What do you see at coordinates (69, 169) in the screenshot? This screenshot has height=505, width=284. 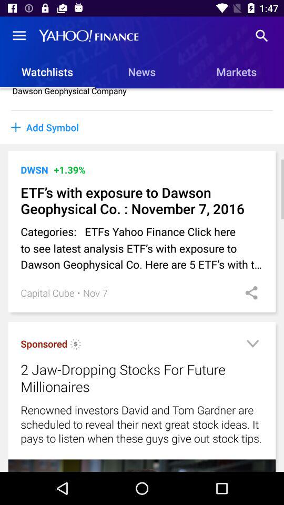 I see `press +1.39% item` at bounding box center [69, 169].